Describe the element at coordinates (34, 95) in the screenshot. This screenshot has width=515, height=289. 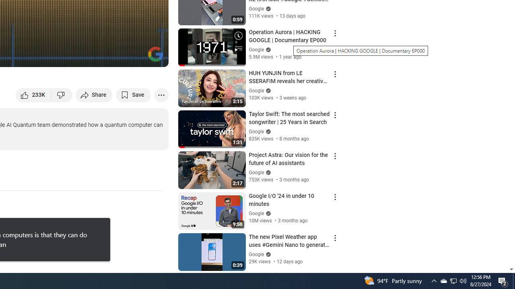
I see `like this video along with 233,071 other people` at that location.